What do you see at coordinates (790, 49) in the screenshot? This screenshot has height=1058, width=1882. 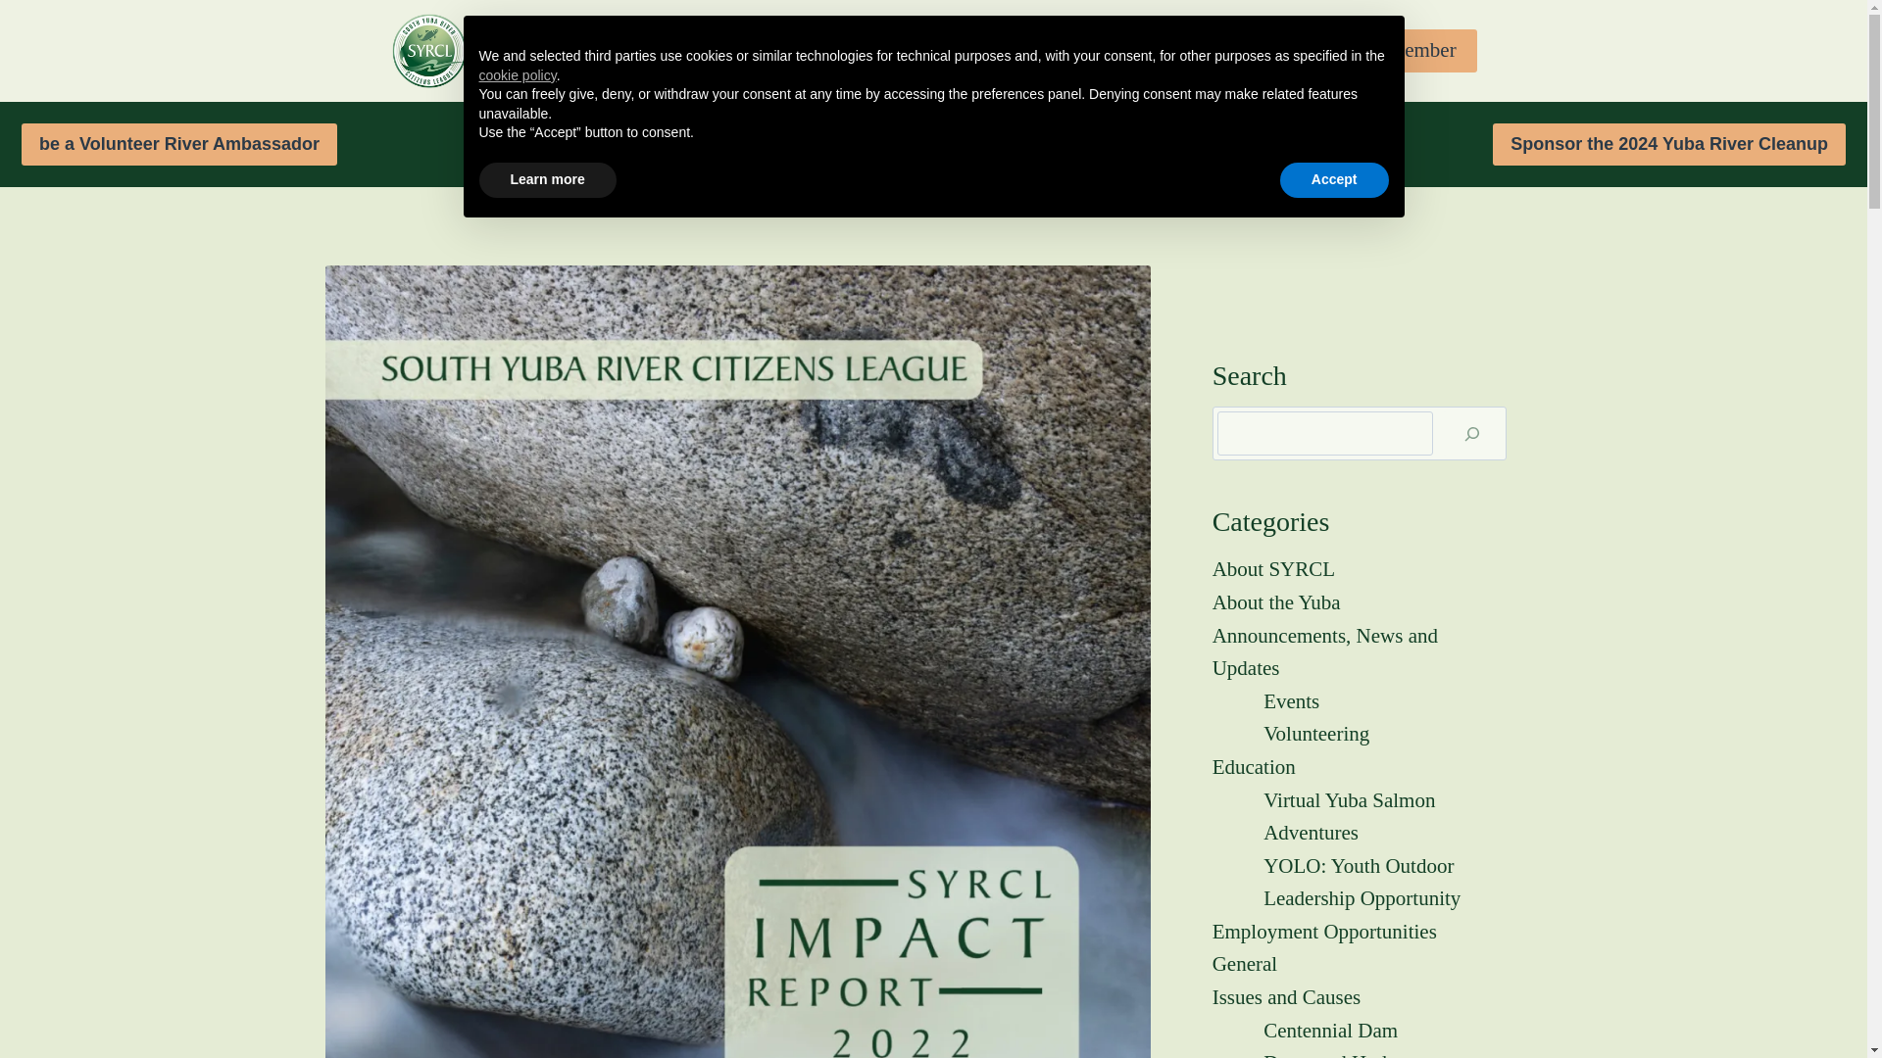 I see `Donate` at bounding box center [790, 49].